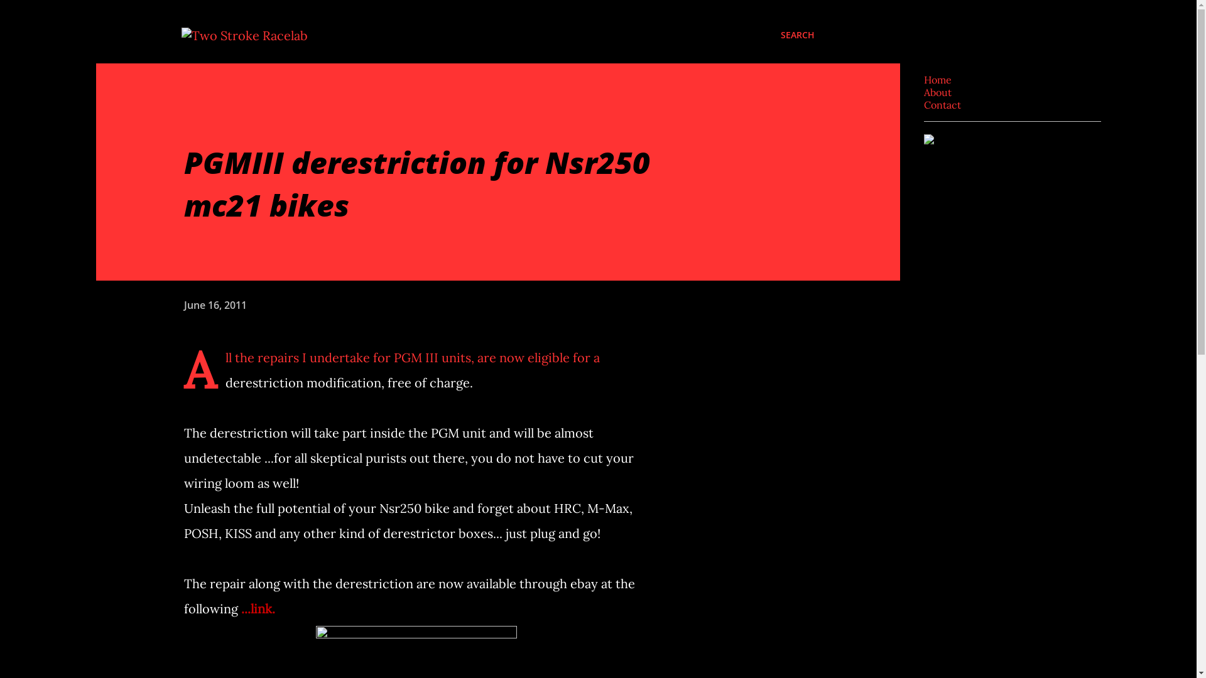 This screenshot has width=1206, height=678. Describe the element at coordinates (797, 35) in the screenshot. I see `SEARCH` at that location.